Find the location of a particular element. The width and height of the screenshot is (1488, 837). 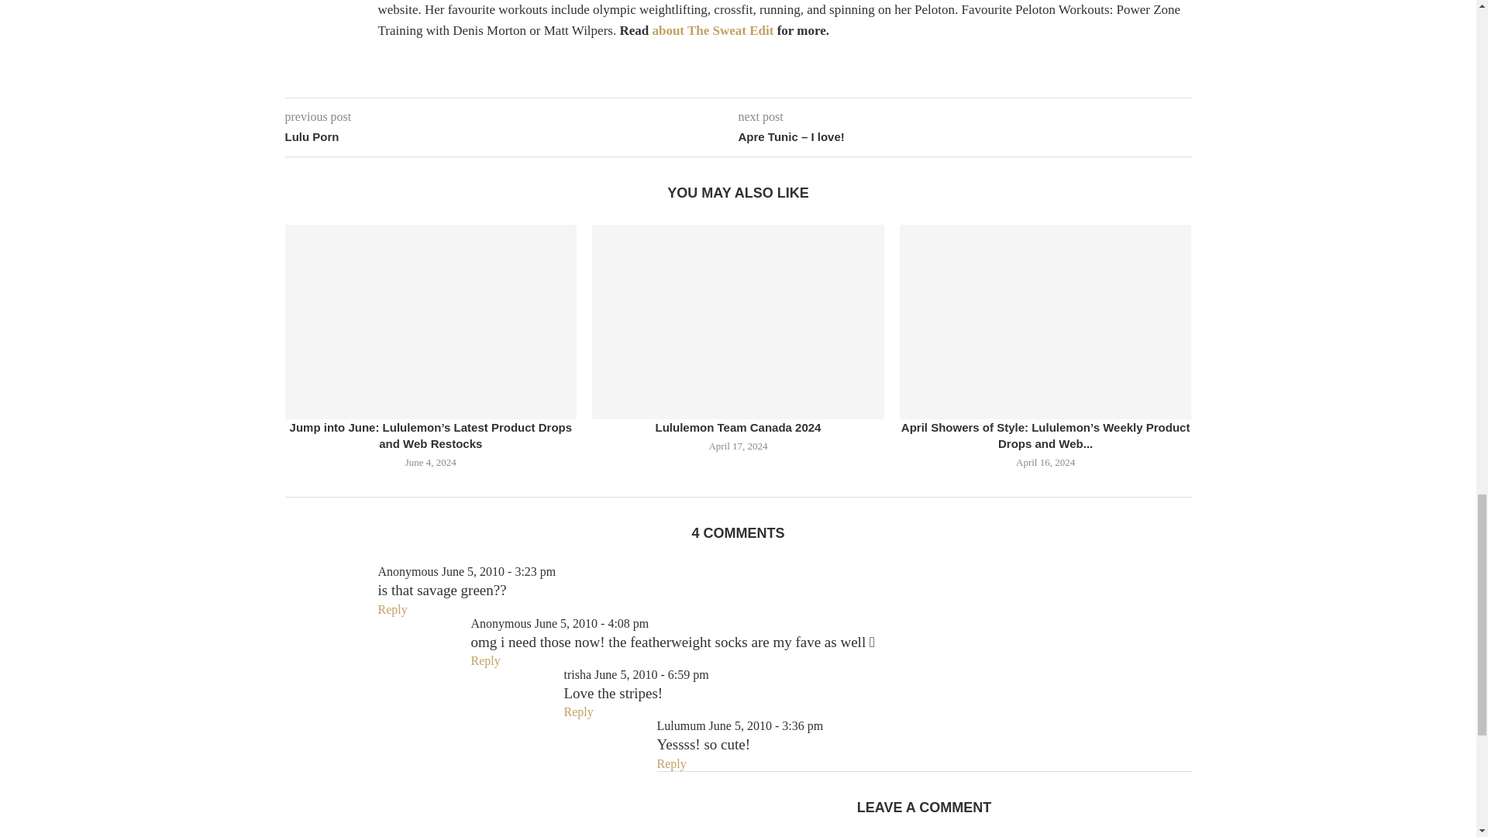

Saturday, June 5, 2010, 3:36 pm is located at coordinates (766, 725).